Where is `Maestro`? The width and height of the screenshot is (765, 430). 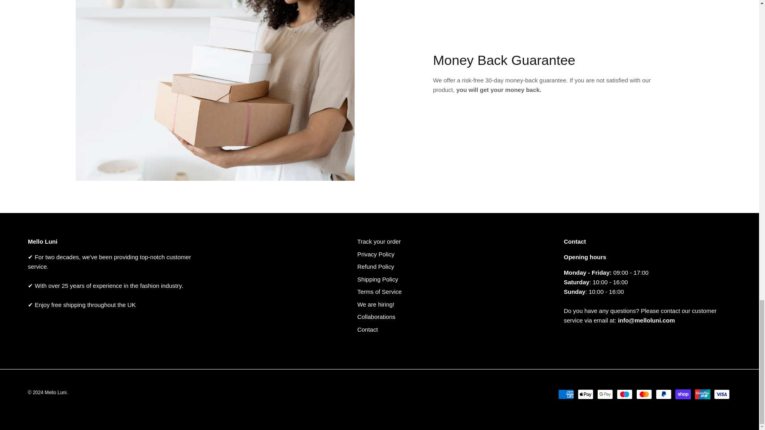 Maestro is located at coordinates (624, 394).